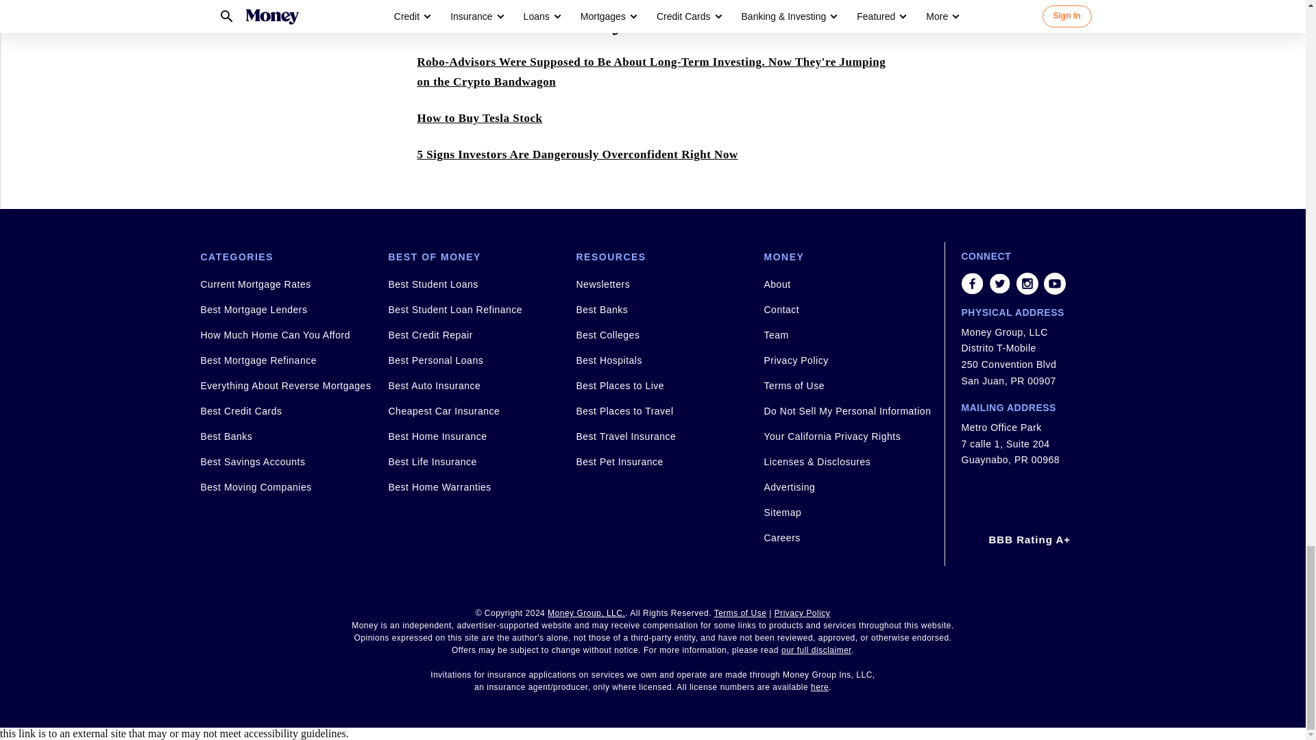 Image resolution: width=1316 pixels, height=740 pixels. What do you see at coordinates (999, 284) in the screenshot?
I see `twitter share` at bounding box center [999, 284].